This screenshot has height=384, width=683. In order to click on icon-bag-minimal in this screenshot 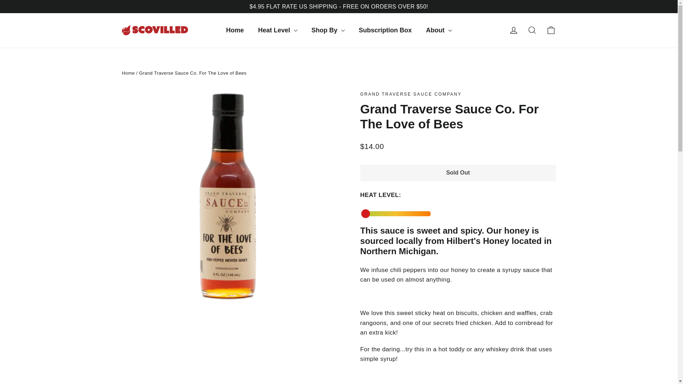, I will do `click(551, 30)`.